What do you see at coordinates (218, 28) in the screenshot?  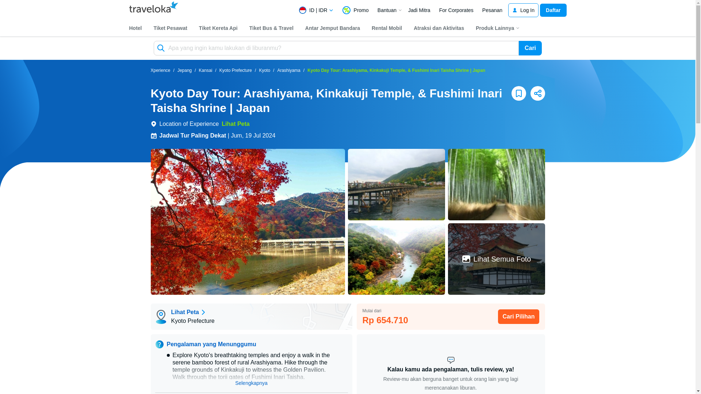 I see `Tiket Kereta Api` at bounding box center [218, 28].